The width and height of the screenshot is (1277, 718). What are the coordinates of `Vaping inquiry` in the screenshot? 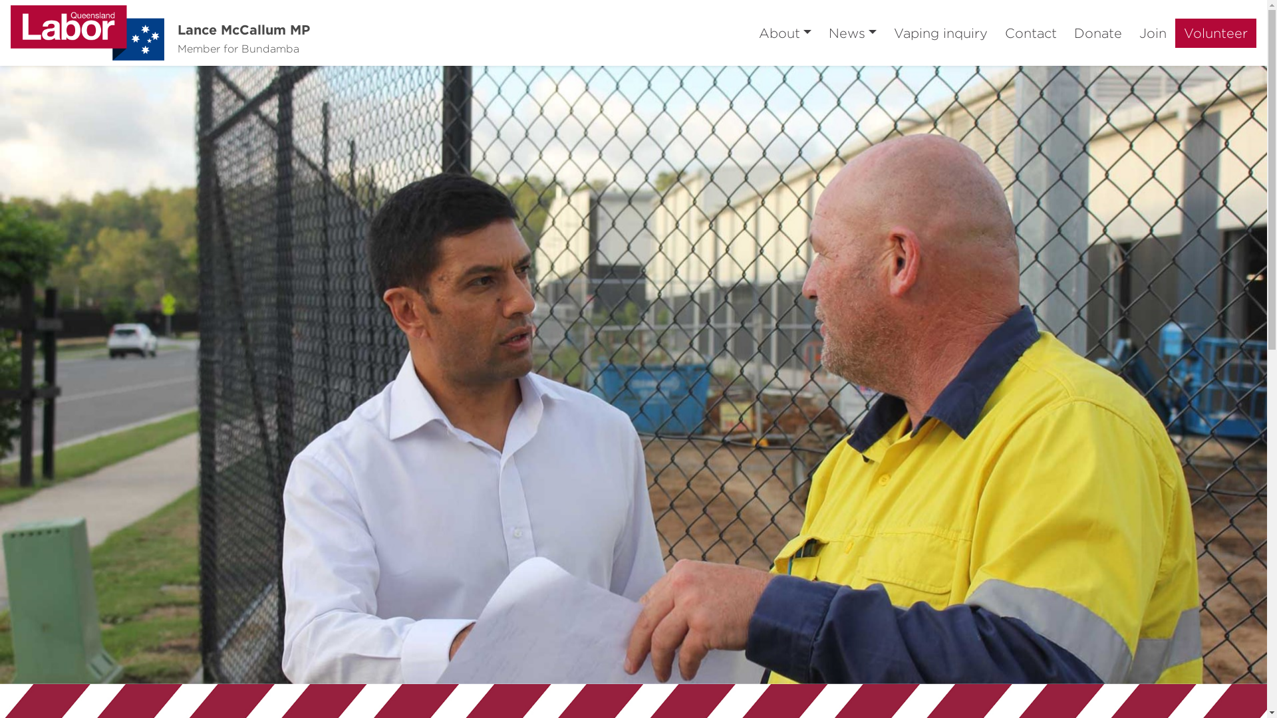 It's located at (940, 33).